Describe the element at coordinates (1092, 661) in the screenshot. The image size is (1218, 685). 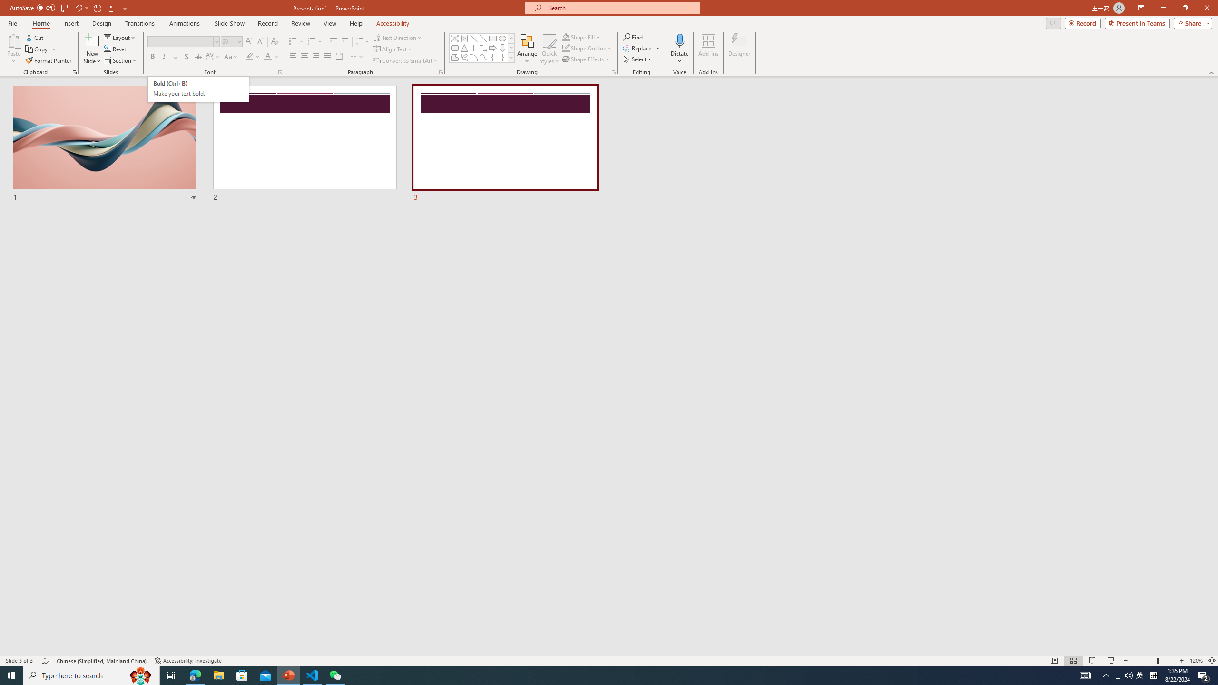
I see `Reading View` at that location.